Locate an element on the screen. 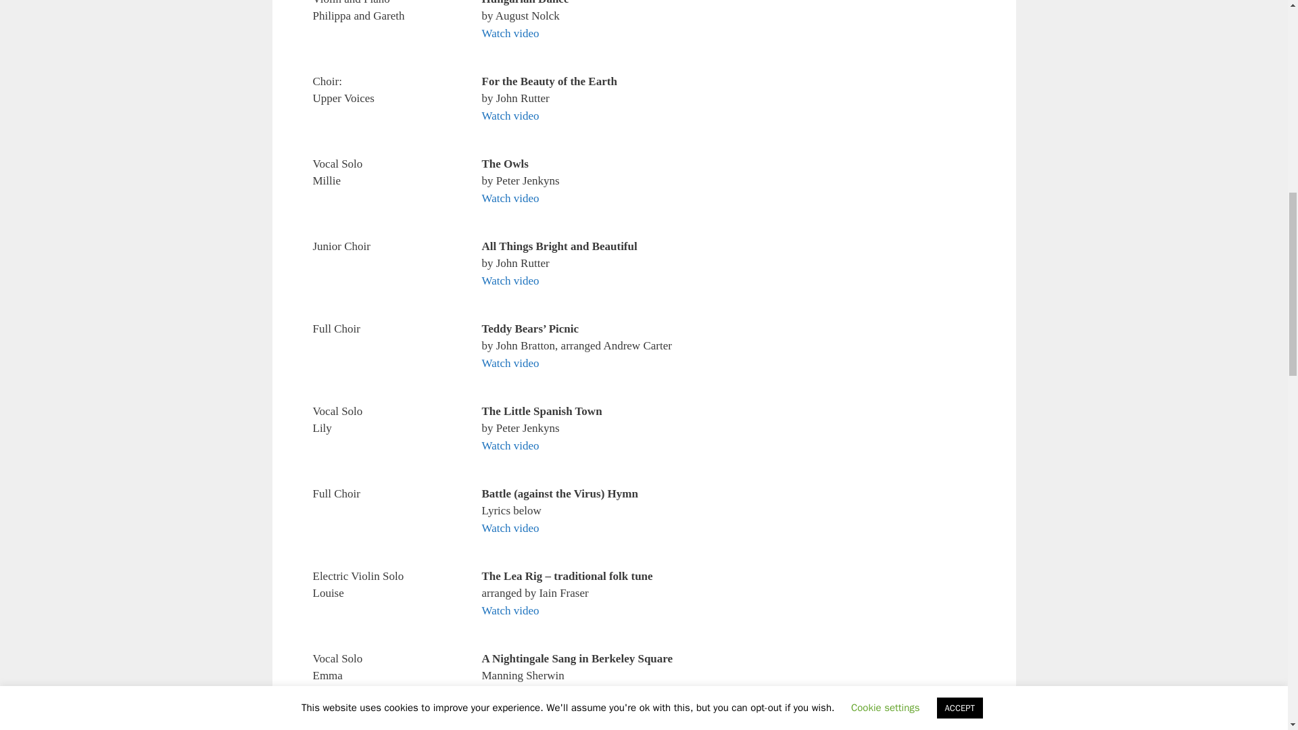 This screenshot has height=730, width=1298. Watch video is located at coordinates (510, 281).